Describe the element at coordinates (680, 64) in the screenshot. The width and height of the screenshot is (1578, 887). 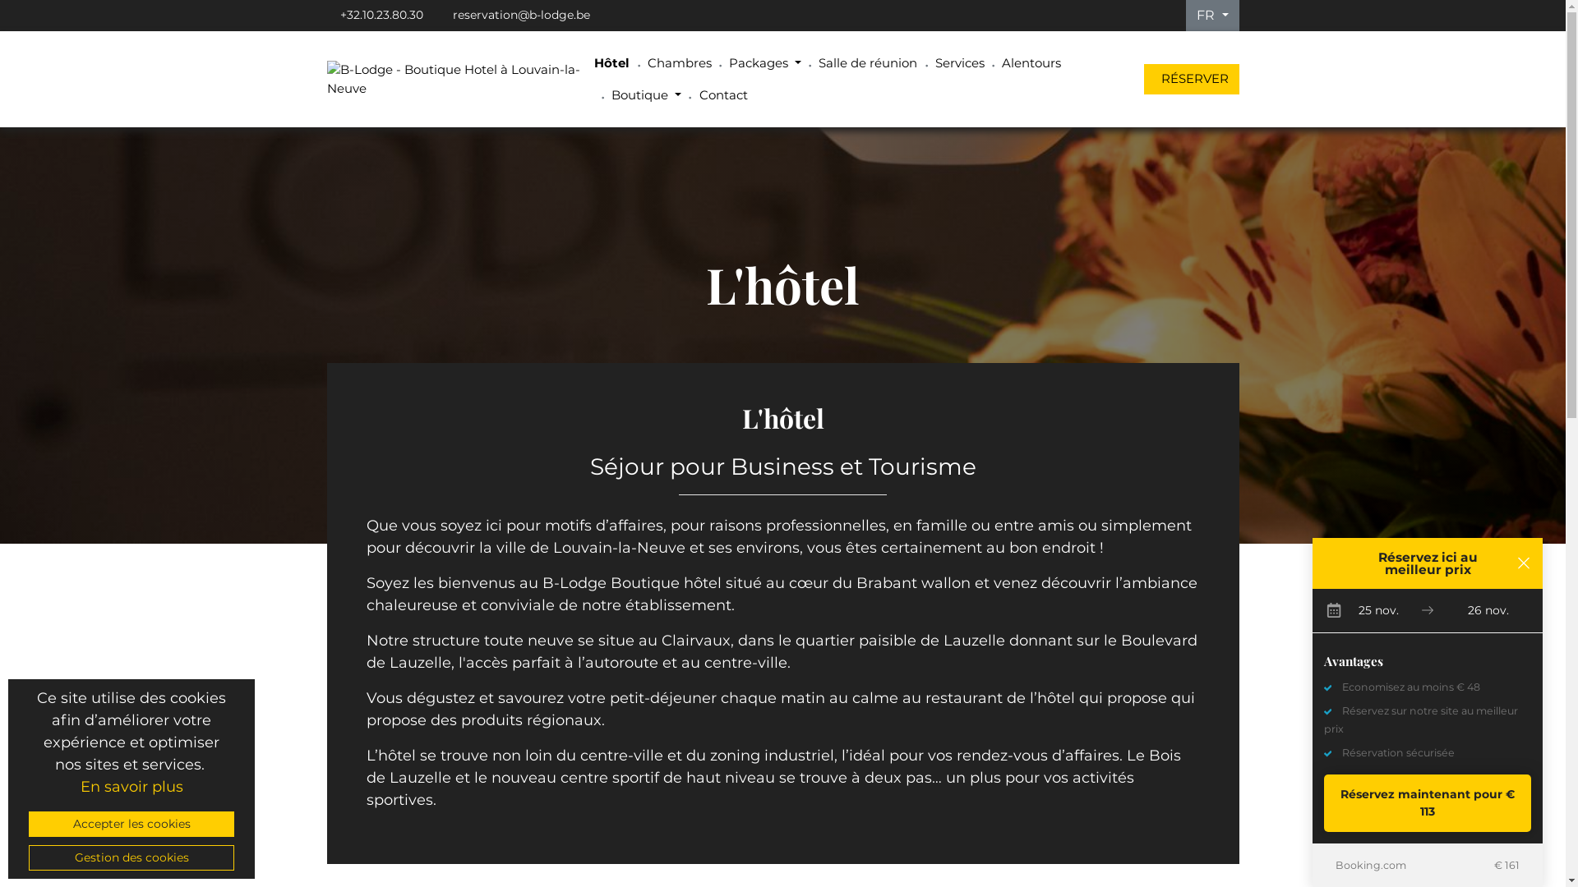
I see `Chambres` at that location.